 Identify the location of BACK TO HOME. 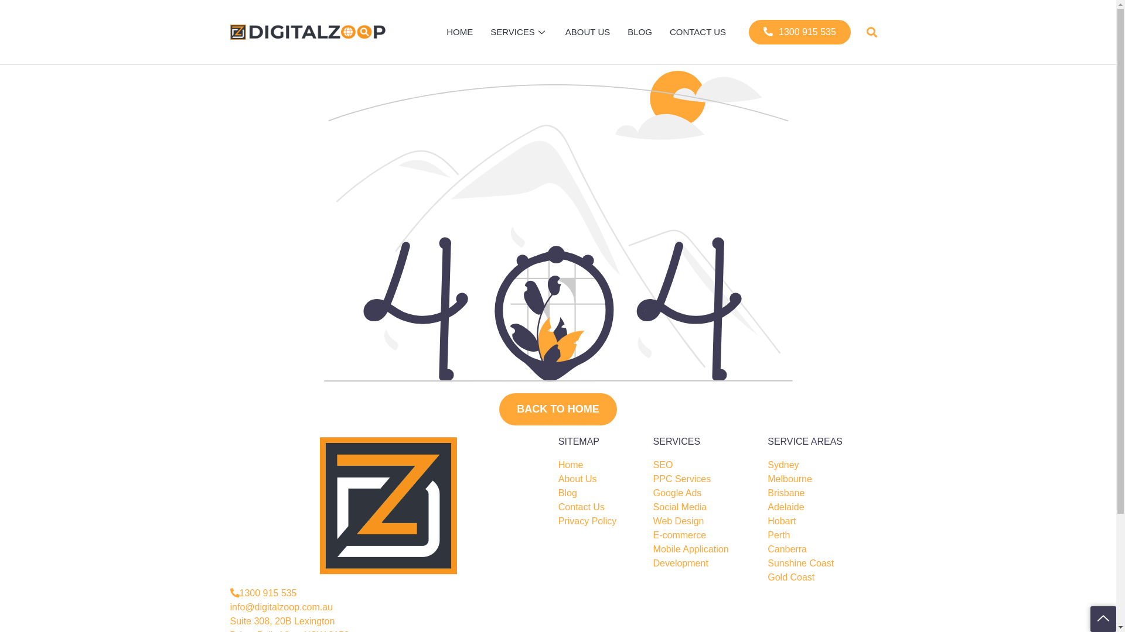
(558, 410).